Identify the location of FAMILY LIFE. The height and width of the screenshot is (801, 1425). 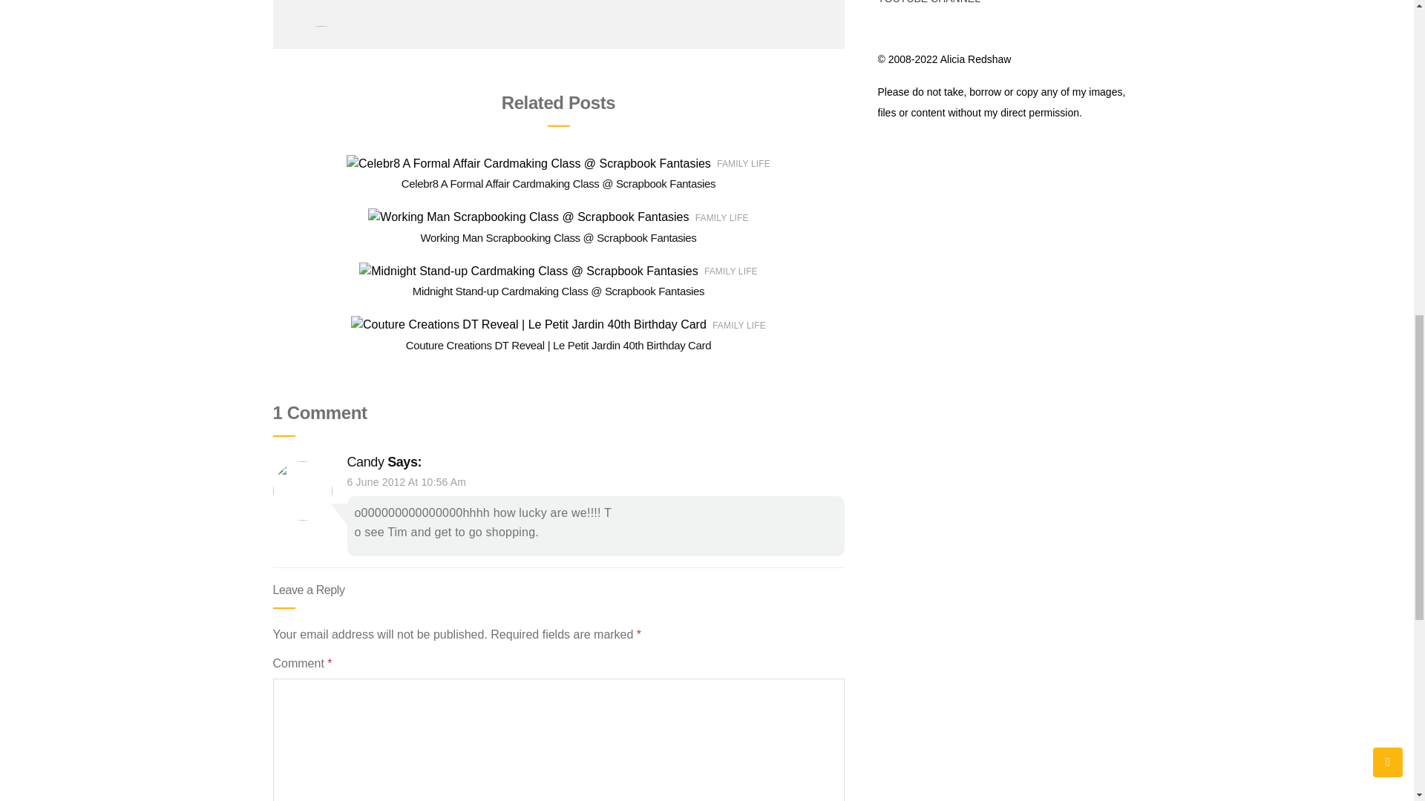
(730, 271).